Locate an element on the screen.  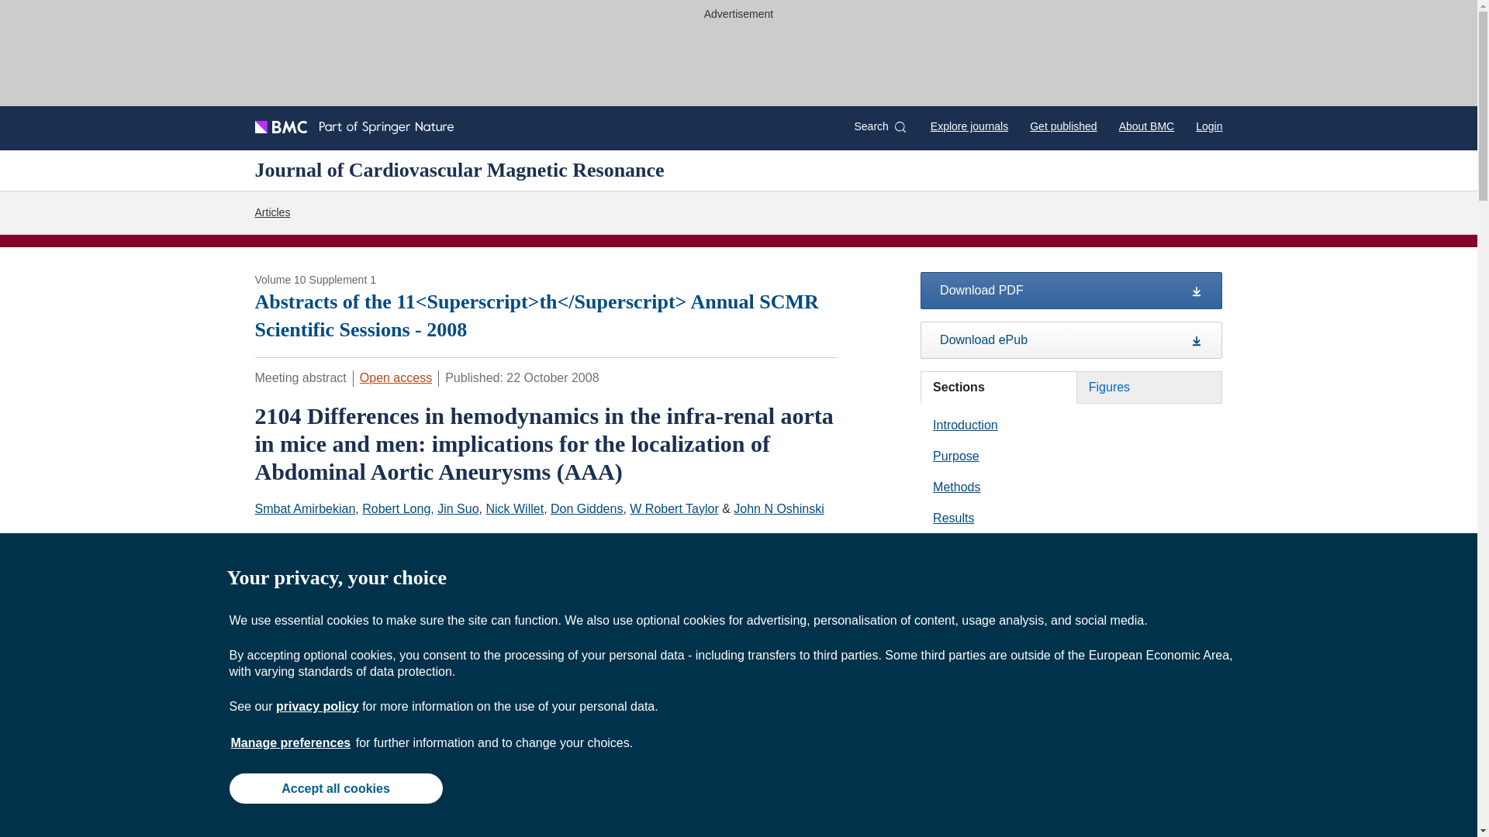
John N Oshinski is located at coordinates (779, 508).